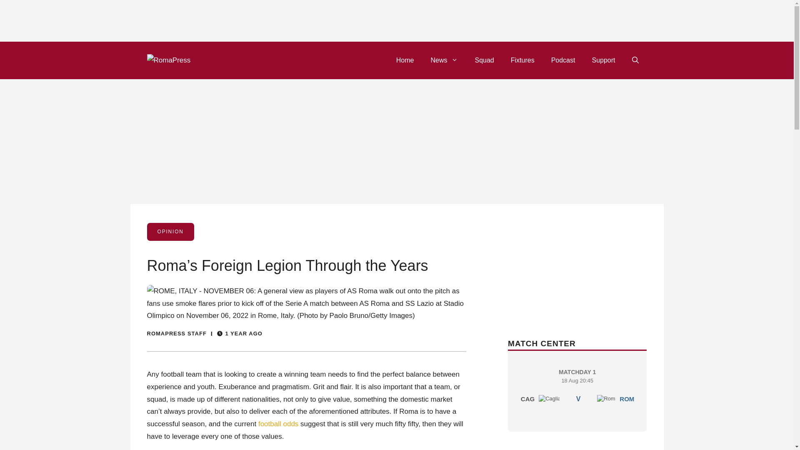  I want to click on ROM, so click(627, 399).